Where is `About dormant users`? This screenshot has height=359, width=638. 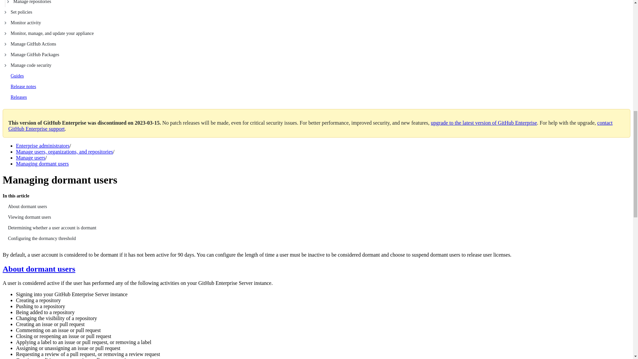 About dormant users is located at coordinates (316, 207).